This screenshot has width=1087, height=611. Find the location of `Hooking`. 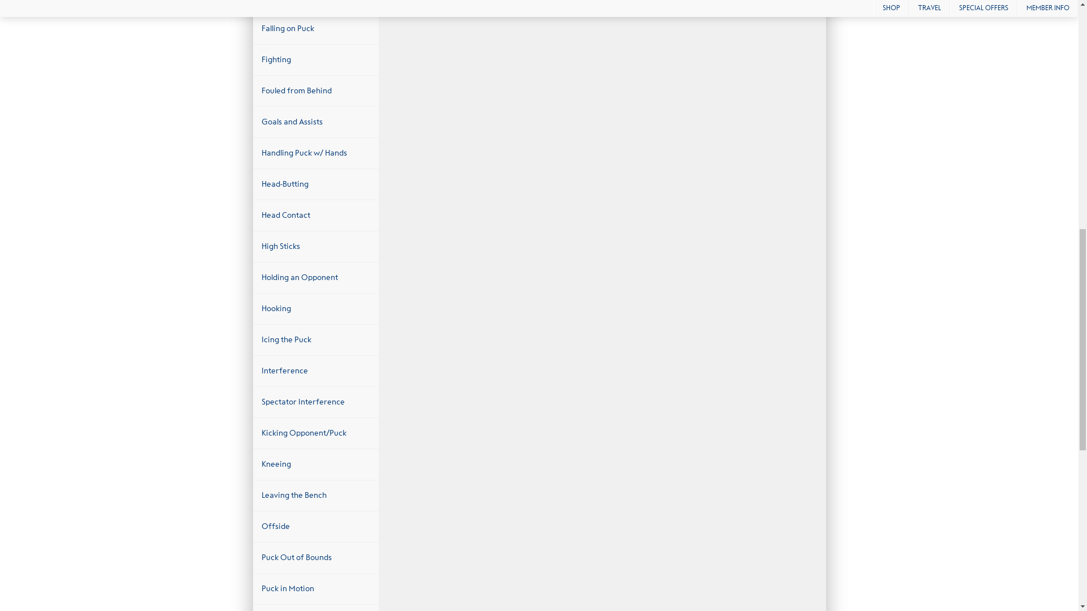

Hooking is located at coordinates (315, 309).